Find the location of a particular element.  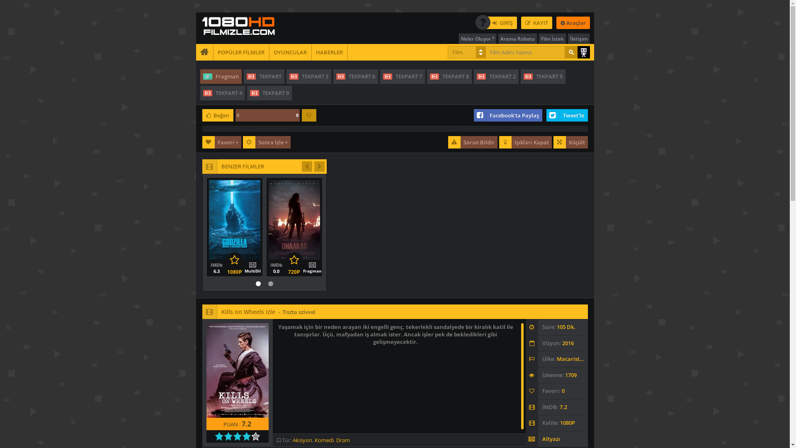

Sorun Bildir is located at coordinates (473, 142).